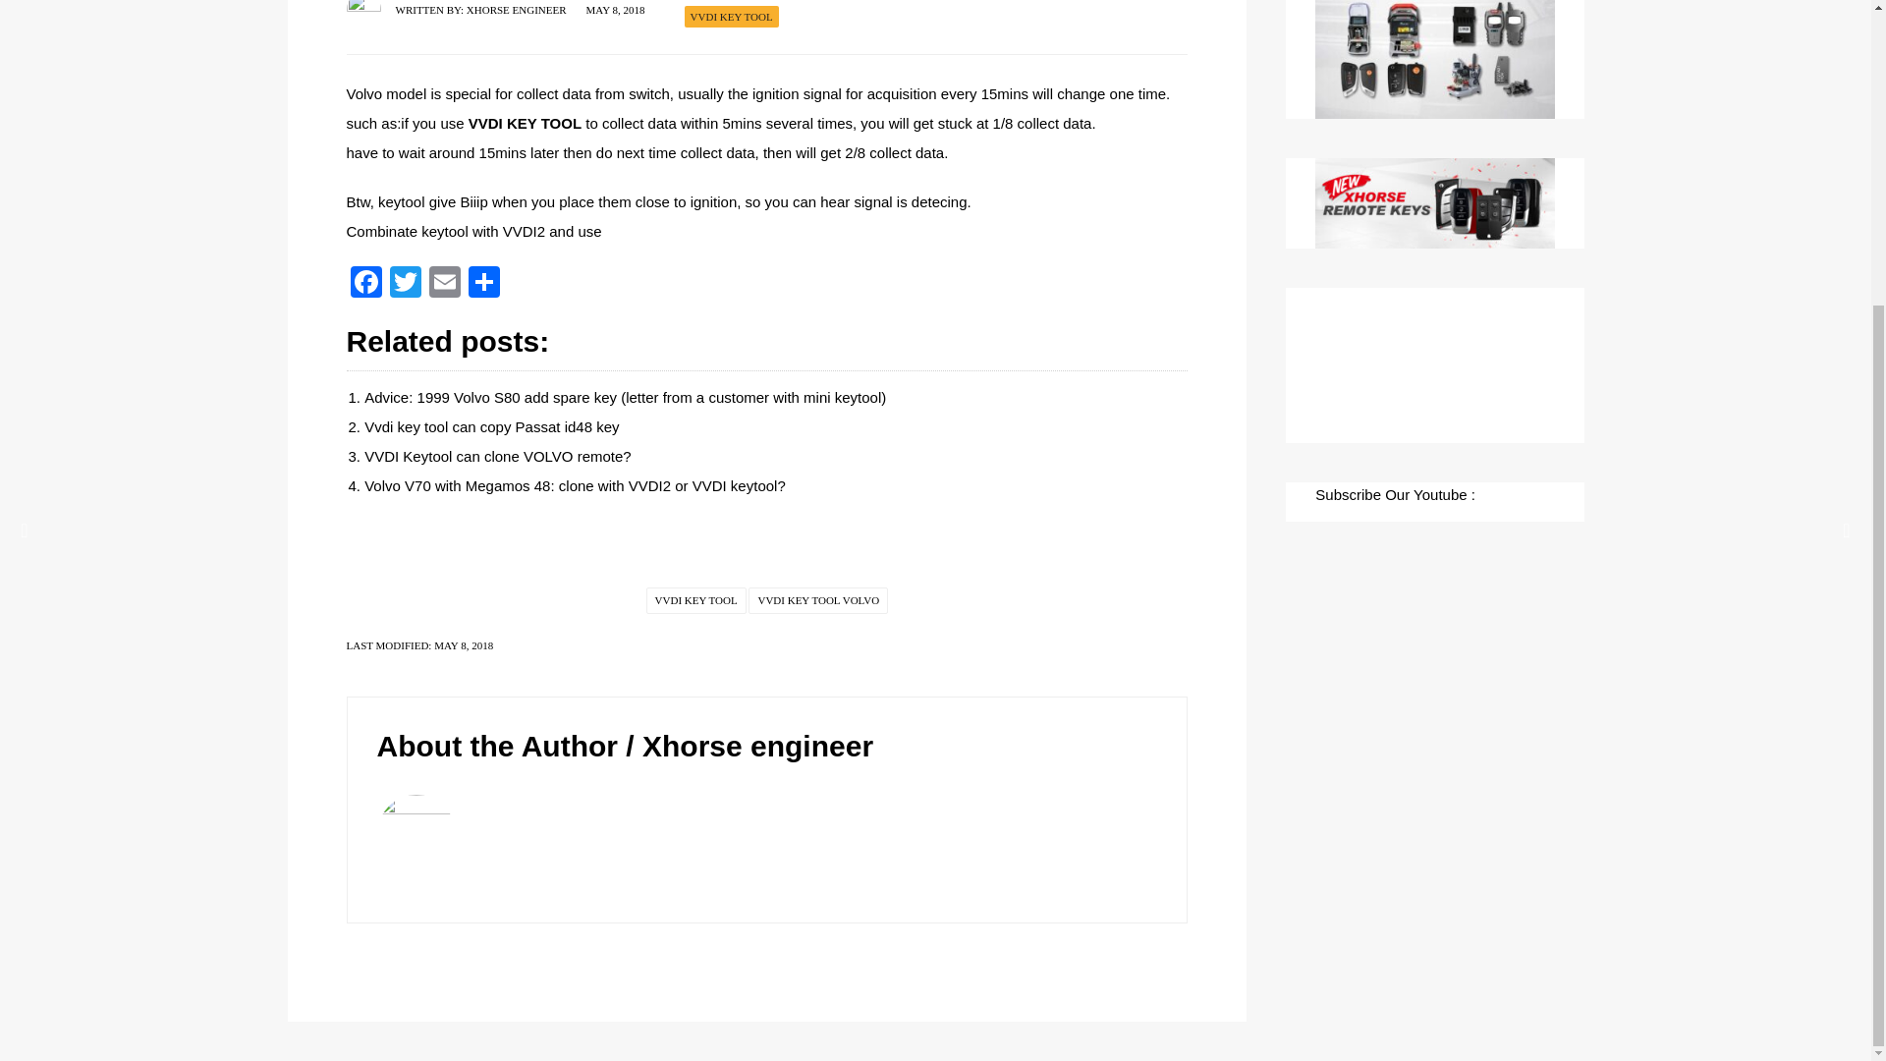 The height and width of the screenshot is (1061, 1886). What do you see at coordinates (517, 10) in the screenshot?
I see `Posts by Xhorse engineer` at bounding box center [517, 10].